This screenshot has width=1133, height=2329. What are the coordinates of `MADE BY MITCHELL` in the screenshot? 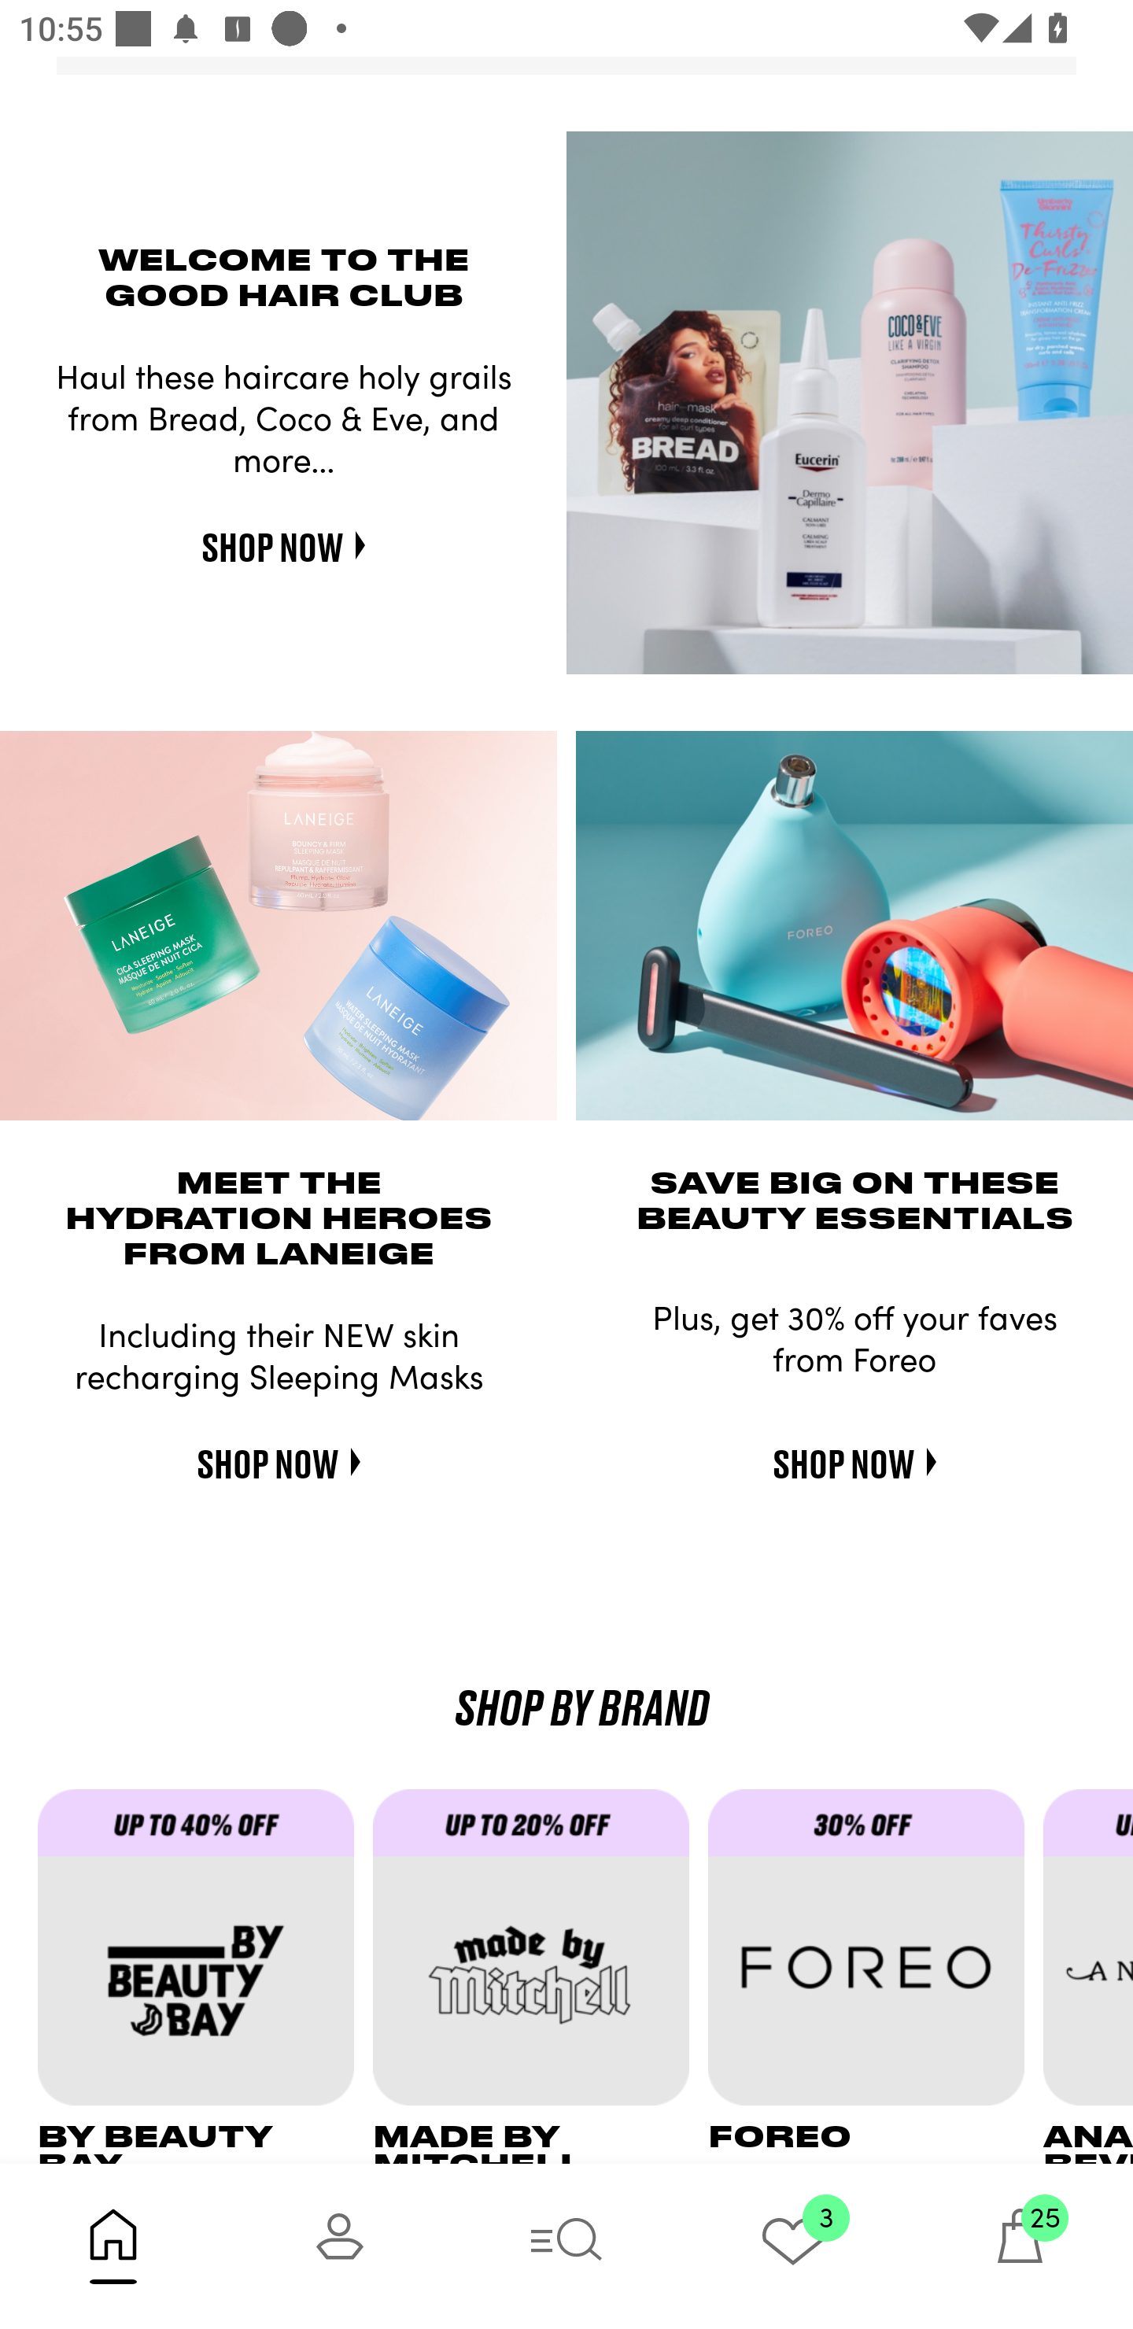 It's located at (540, 1976).